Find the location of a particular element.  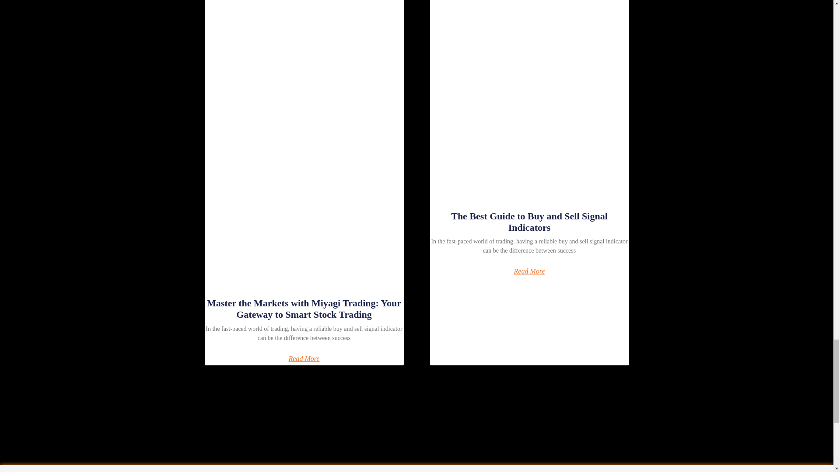

The Best Guide to Buy and Sell Signal Indicators is located at coordinates (529, 222).